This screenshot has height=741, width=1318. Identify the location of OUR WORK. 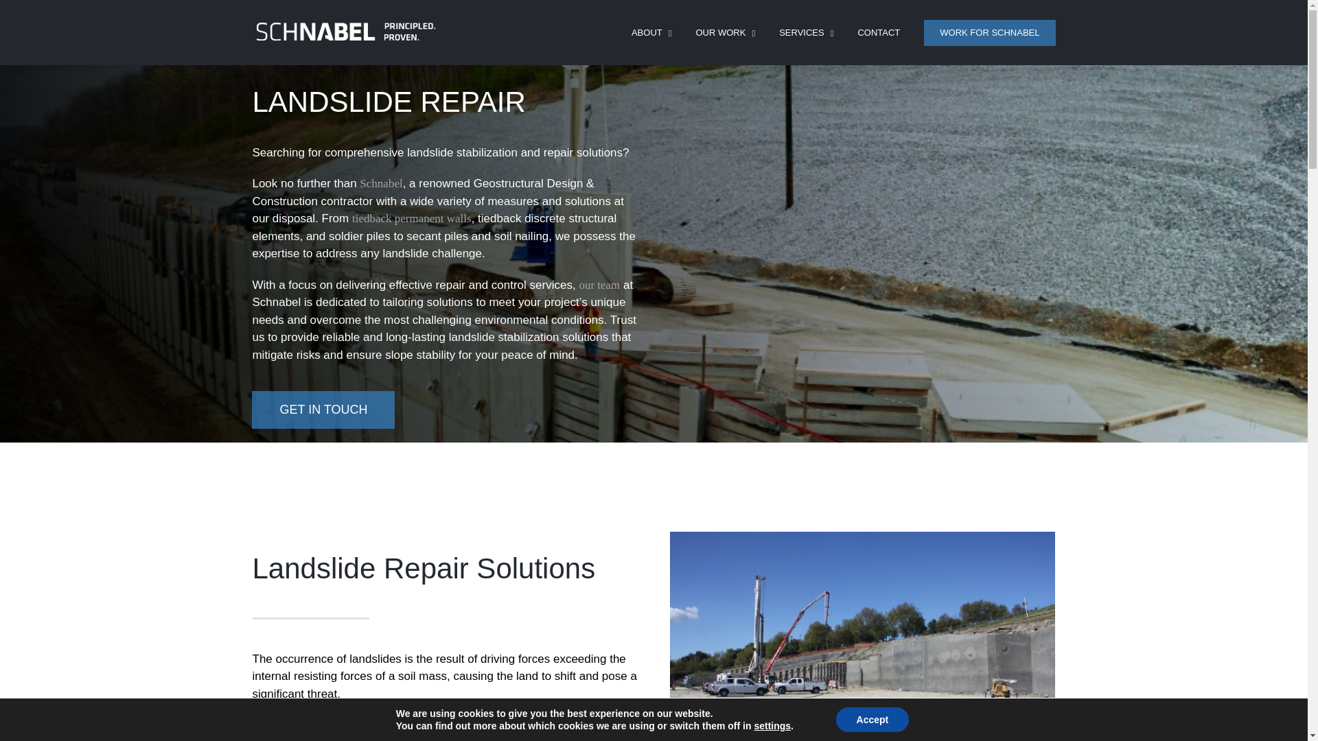
(725, 32).